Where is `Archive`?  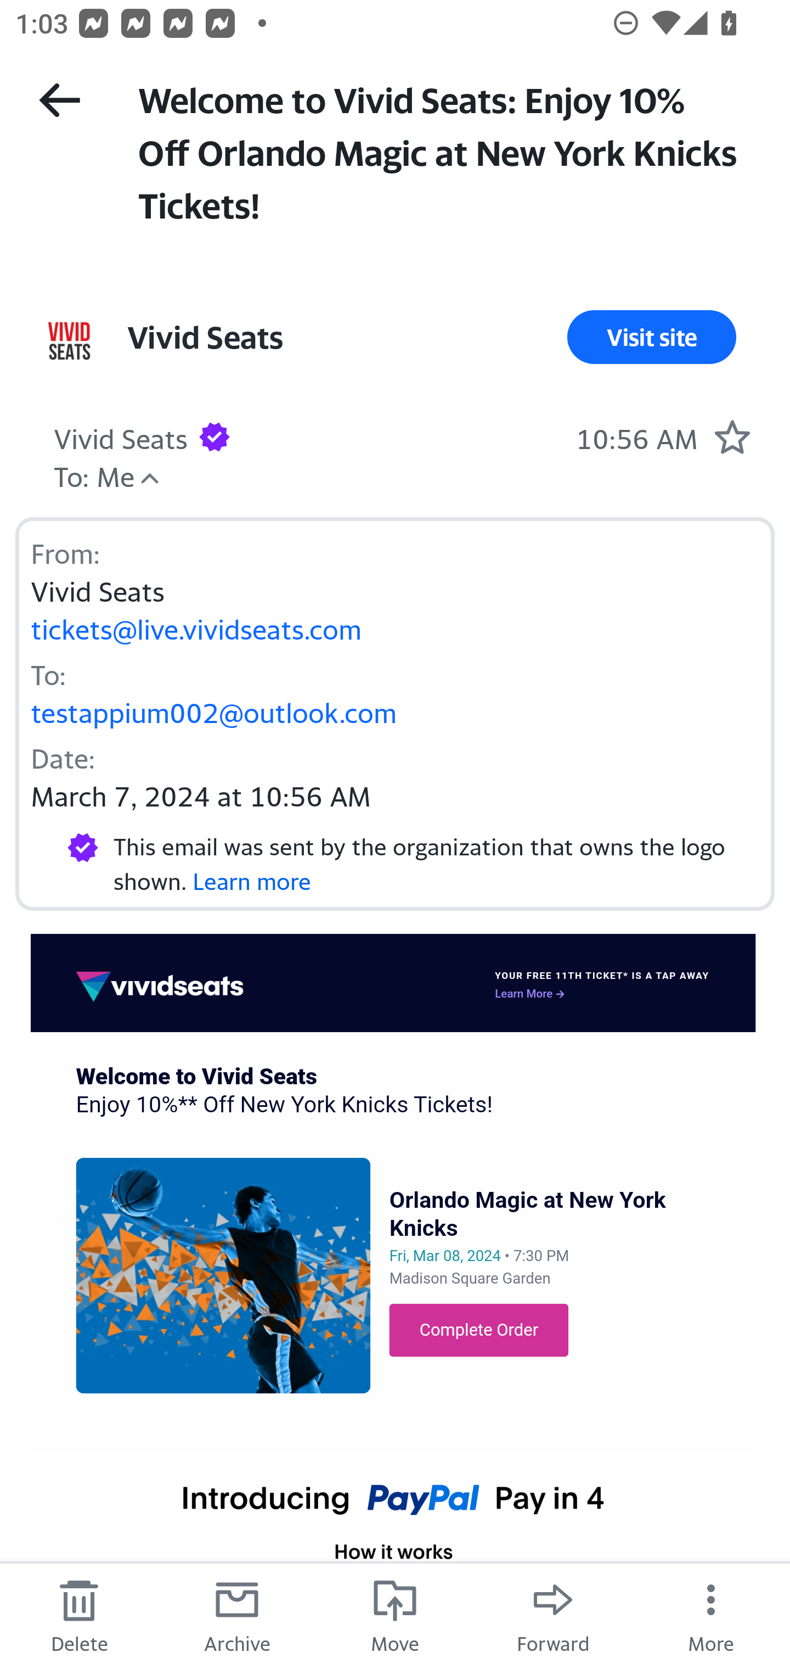 Archive is located at coordinates (237, 1615).